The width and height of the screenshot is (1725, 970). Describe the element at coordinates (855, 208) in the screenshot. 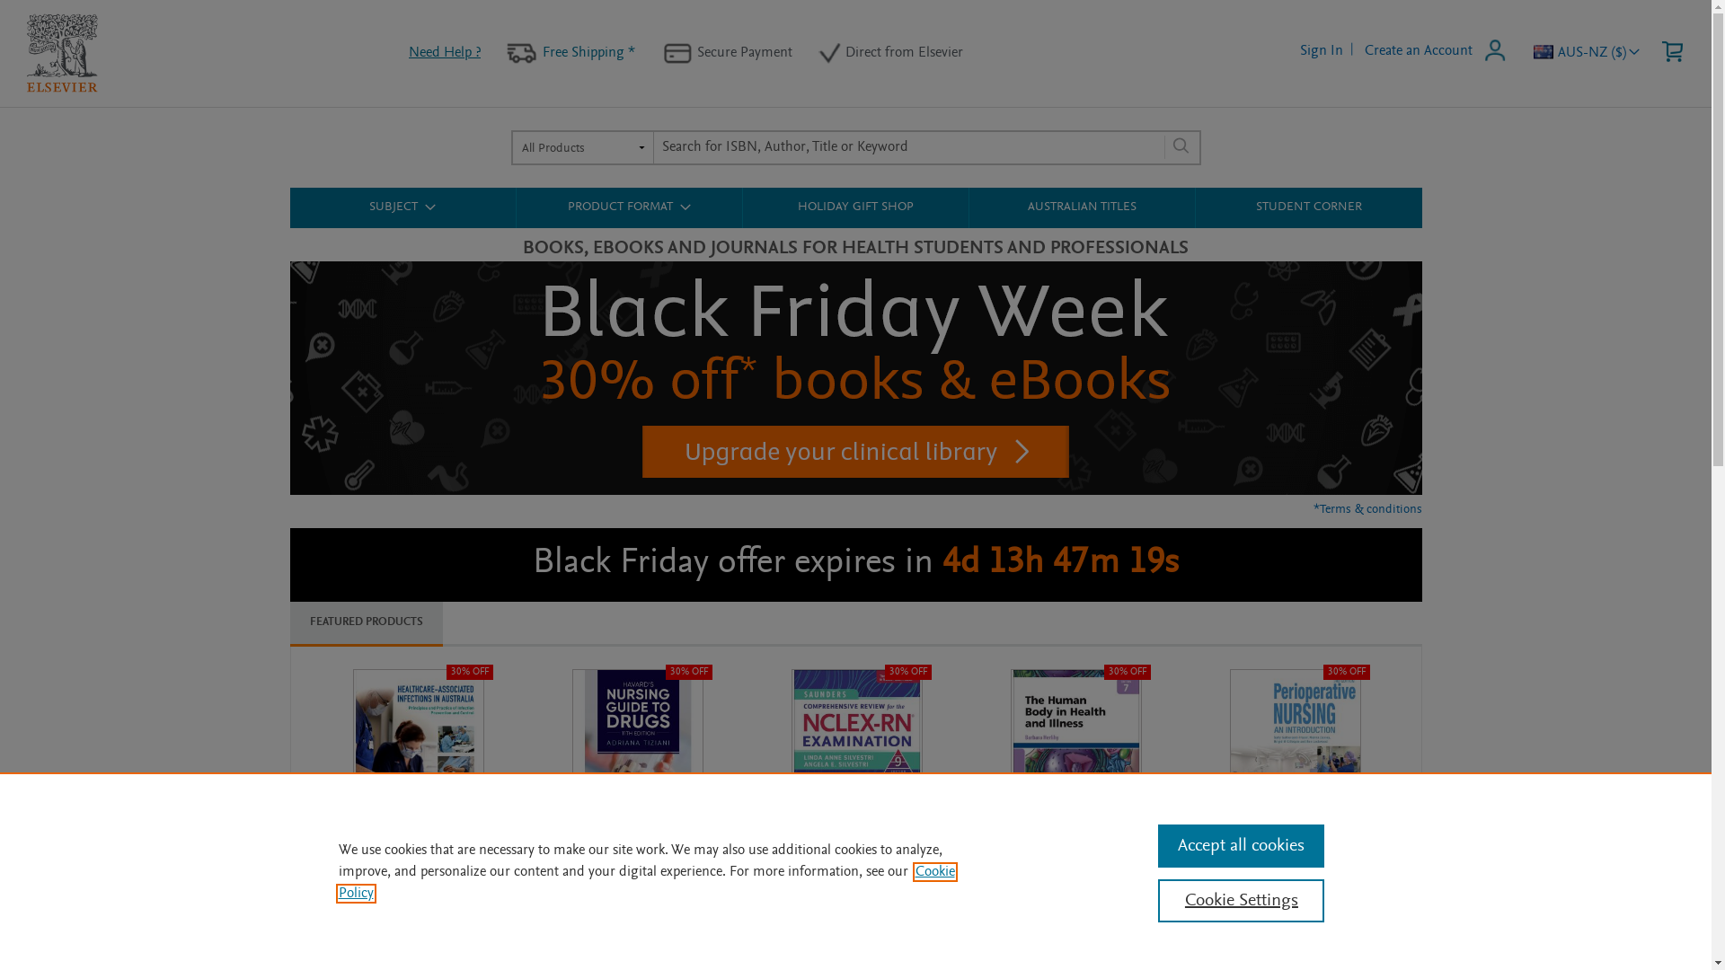

I see `HOLIDAY GIFT SHOP` at that location.